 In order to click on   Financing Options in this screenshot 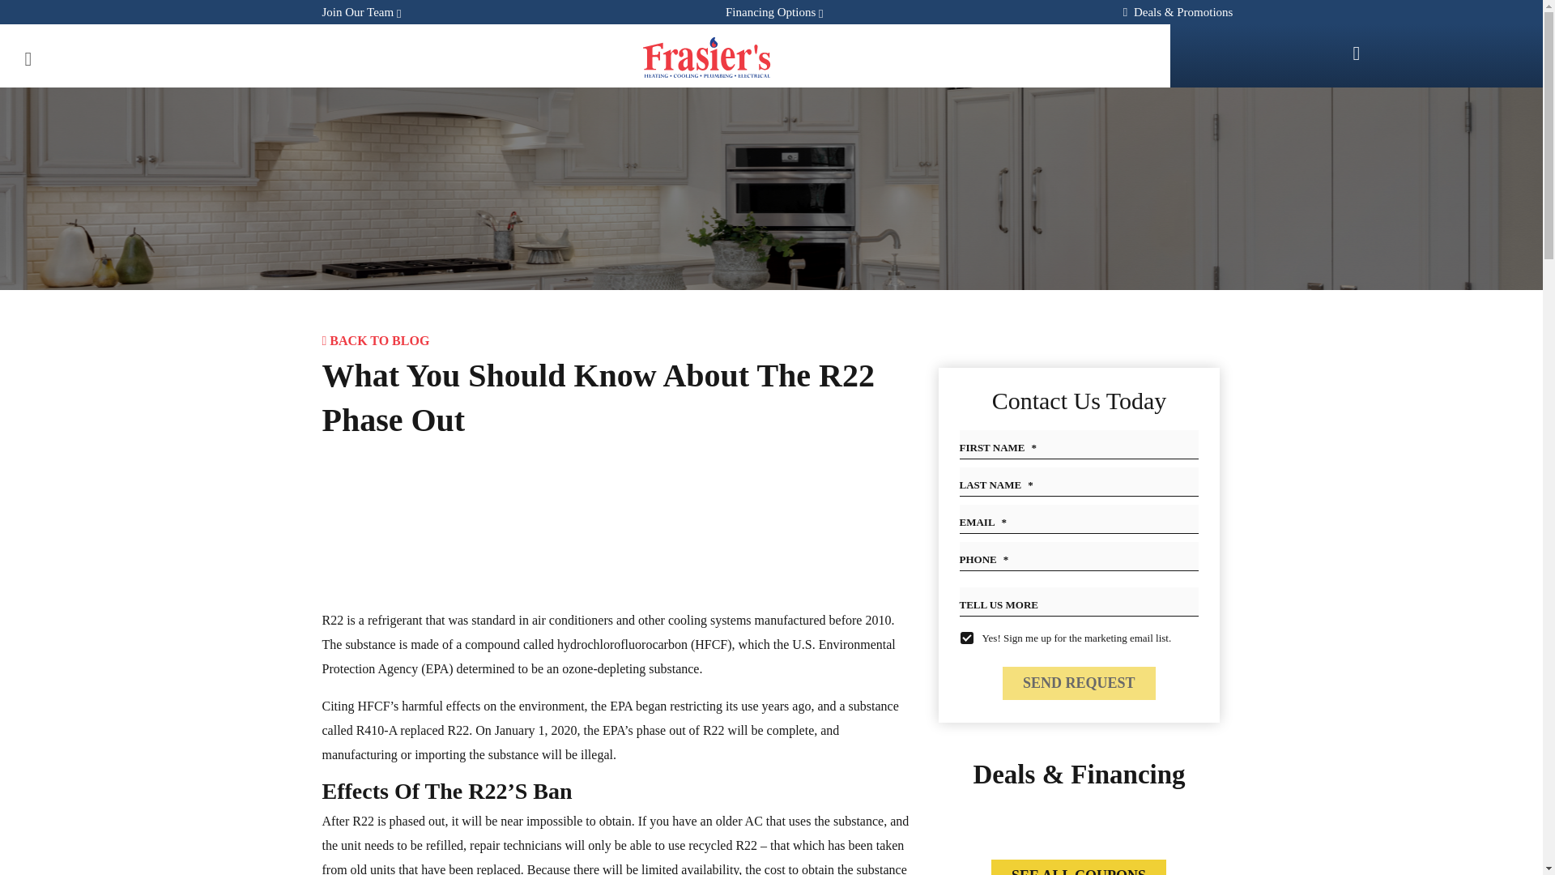, I will do `click(770, 12)`.